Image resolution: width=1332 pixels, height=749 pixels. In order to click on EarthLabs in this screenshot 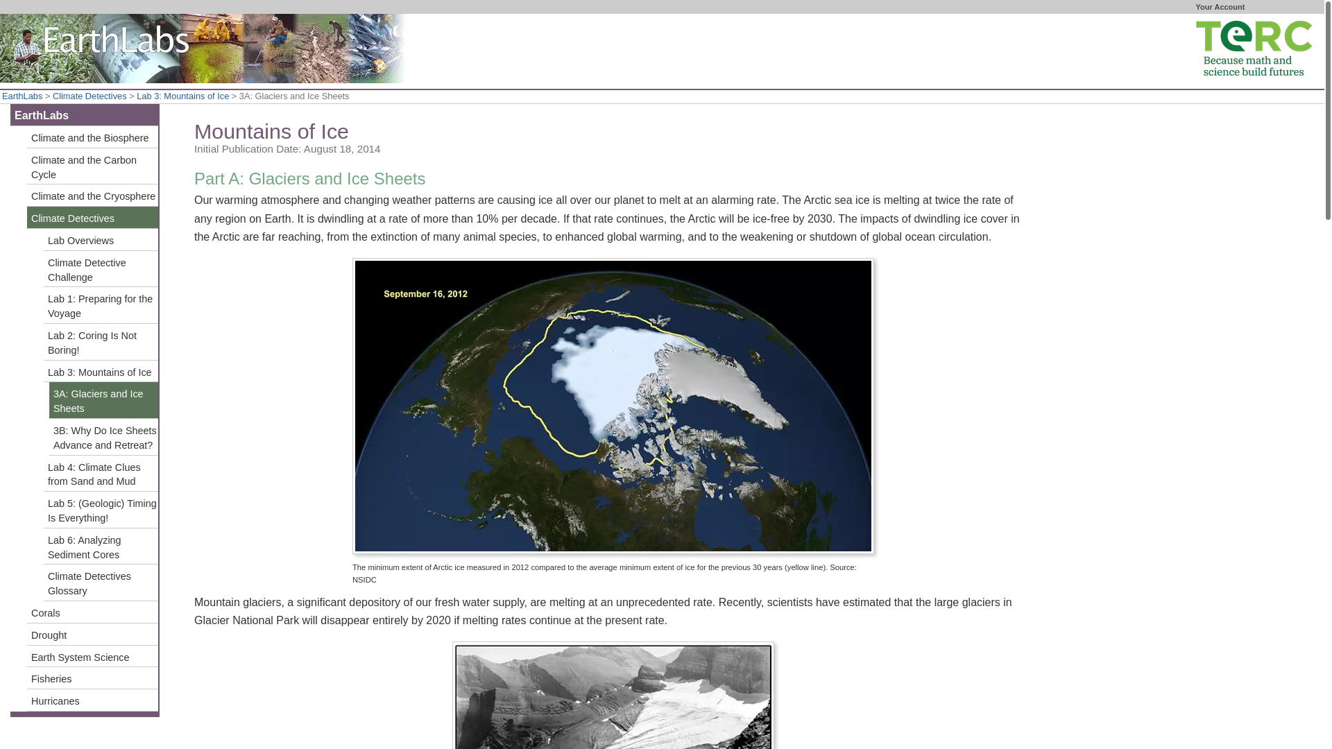, I will do `click(22, 96)`.